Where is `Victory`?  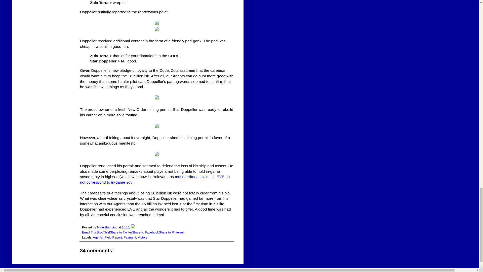 Victory is located at coordinates (142, 237).